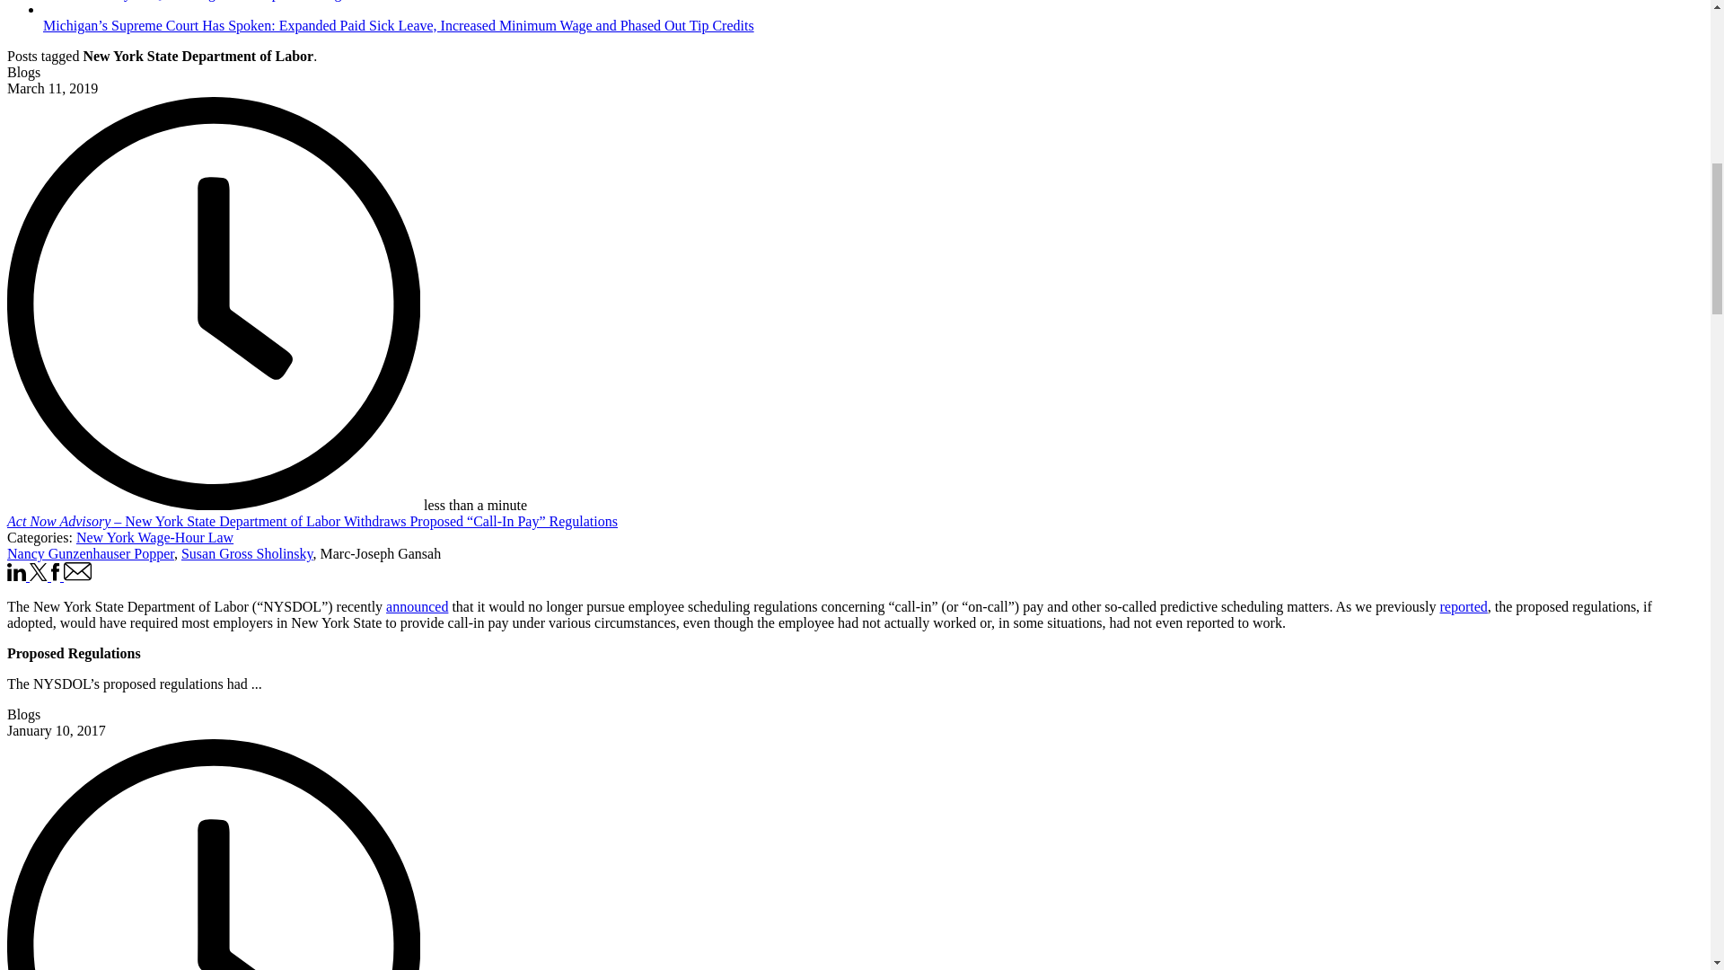  Describe the element at coordinates (1464, 606) in the screenshot. I see `reported` at that location.